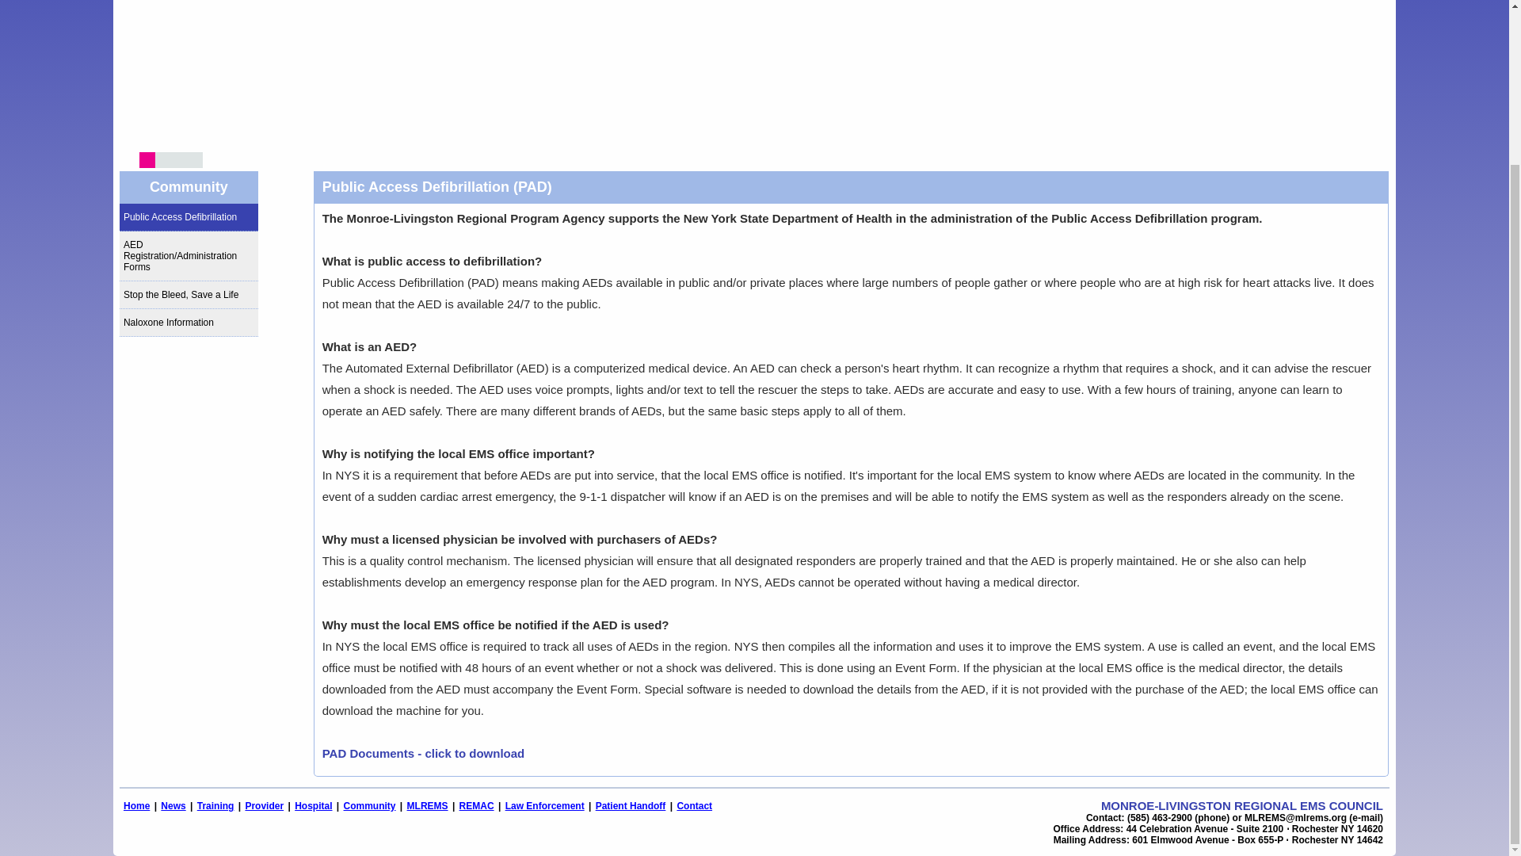 This screenshot has width=1521, height=856. What do you see at coordinates (369, 805) in the screenshot?
I see `Community` at bounding box center [369, 805].